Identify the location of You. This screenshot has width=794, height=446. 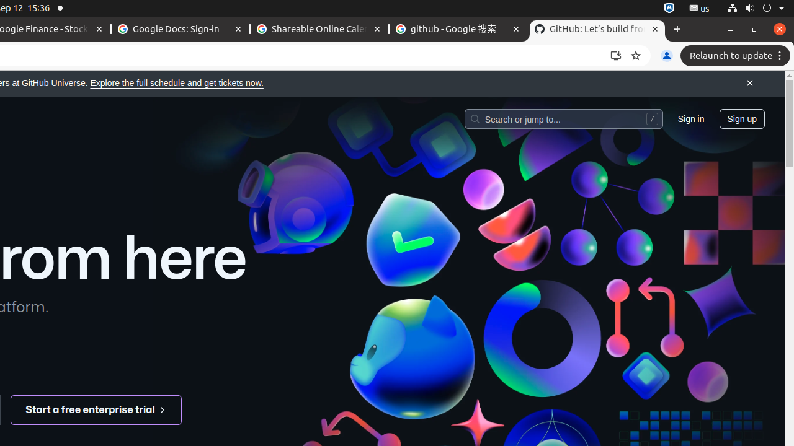
(667, 56).